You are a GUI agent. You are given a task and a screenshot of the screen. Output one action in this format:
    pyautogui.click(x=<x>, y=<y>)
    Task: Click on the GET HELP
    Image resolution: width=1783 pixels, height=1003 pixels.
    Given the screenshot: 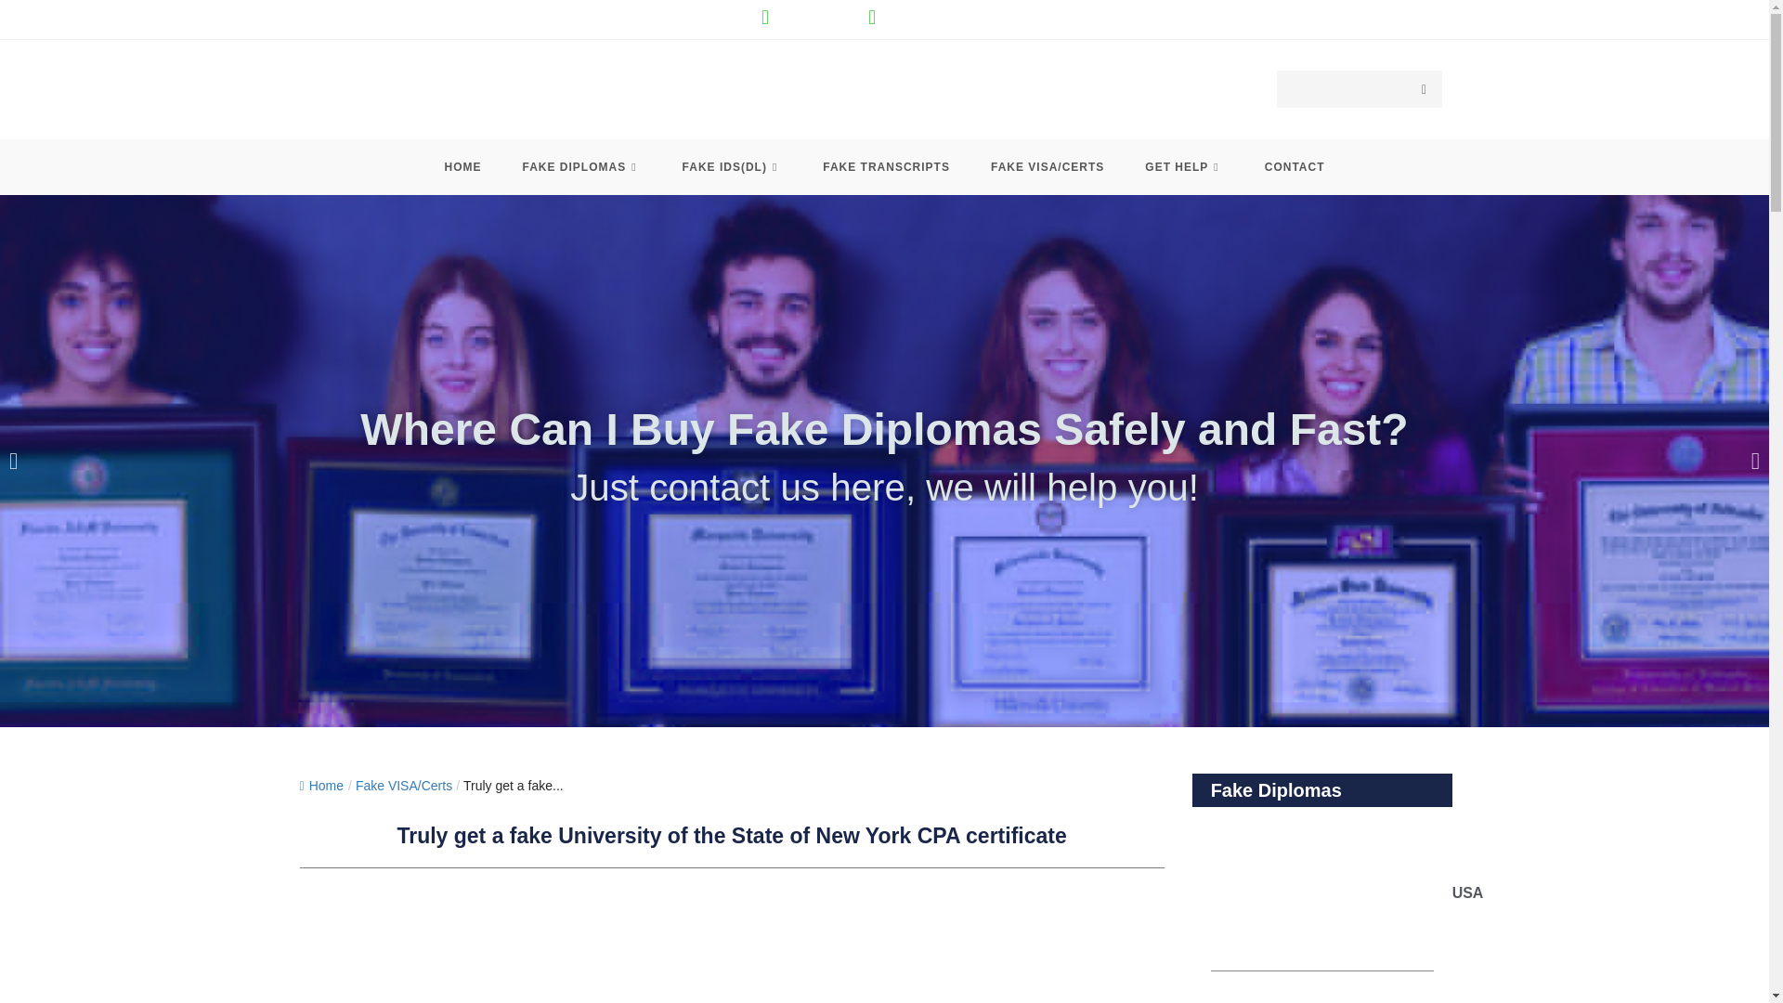 What is the action you would take?
    pyautogui.click(x=1183, y=167)
    